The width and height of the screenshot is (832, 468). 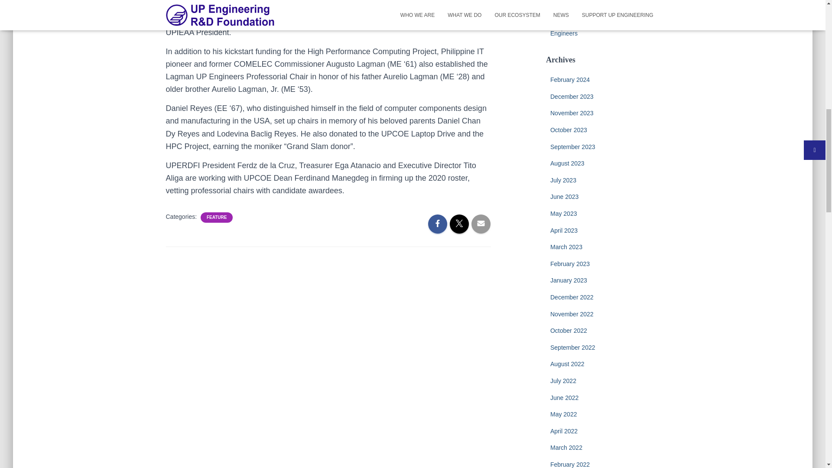 What do you see at coordinates (566, 247) in the screenshot?
I see `March 2023` at bounding box center [566, 247].